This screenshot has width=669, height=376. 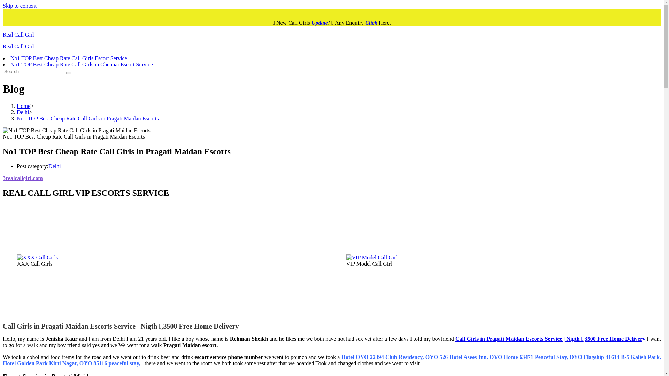 What do you see at coordinates (18, 47) in the screenshot?
I see `Real Call Girl` at bounding box center [18, 47].